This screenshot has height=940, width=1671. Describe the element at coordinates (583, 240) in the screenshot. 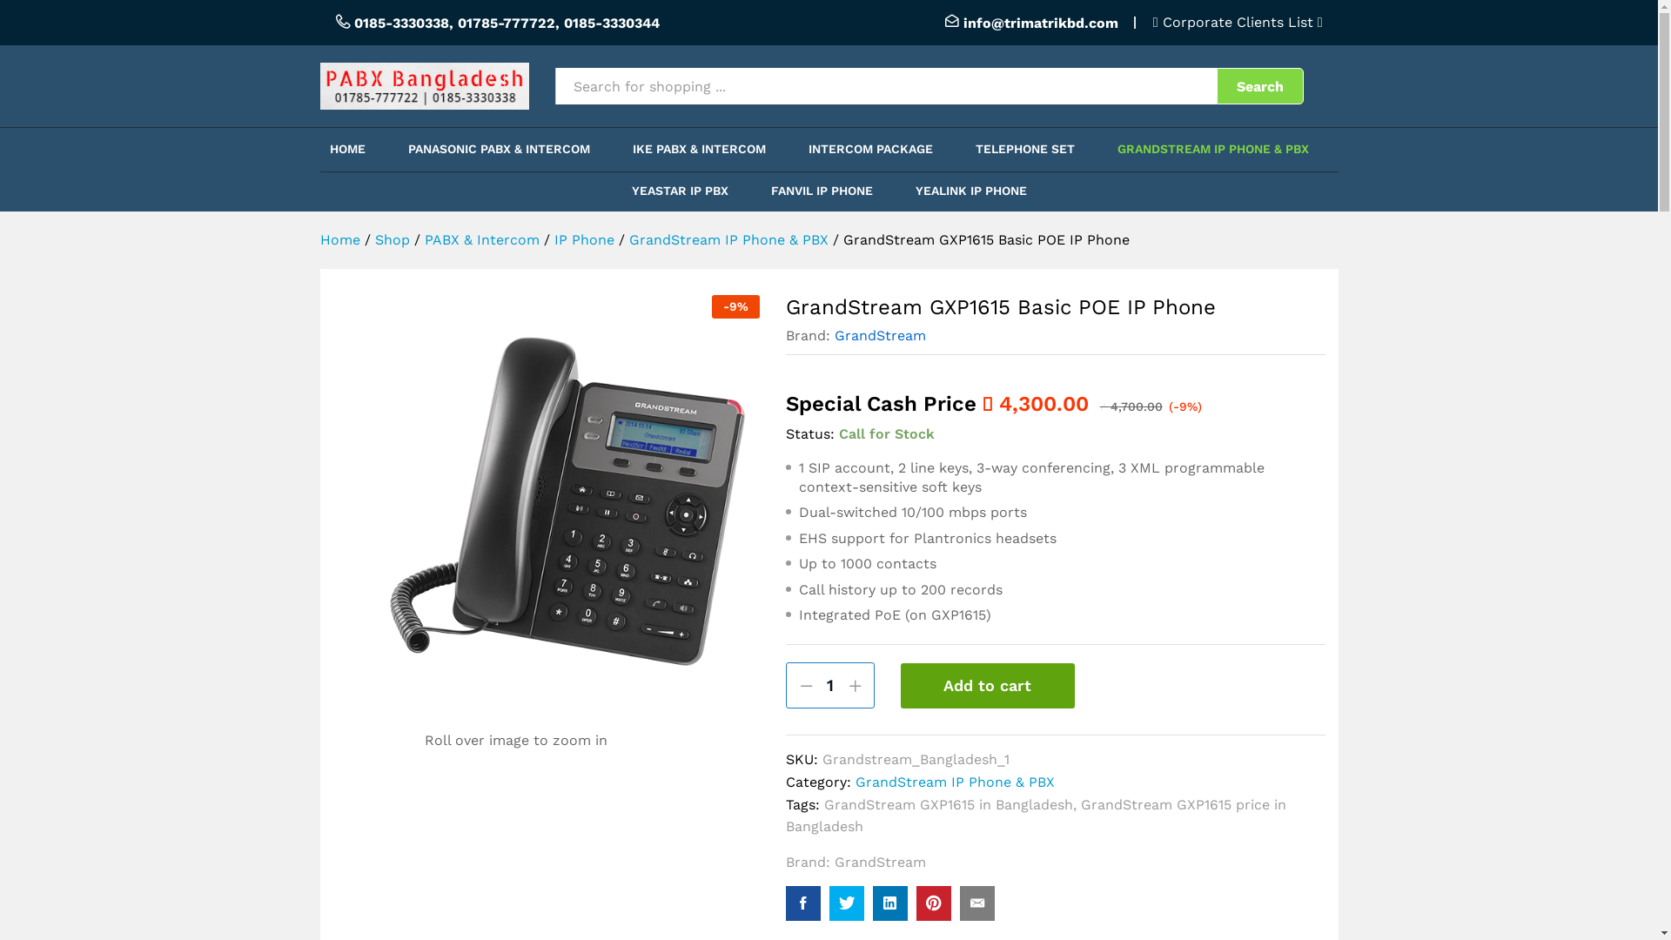

I see `IP Phone` at that location.